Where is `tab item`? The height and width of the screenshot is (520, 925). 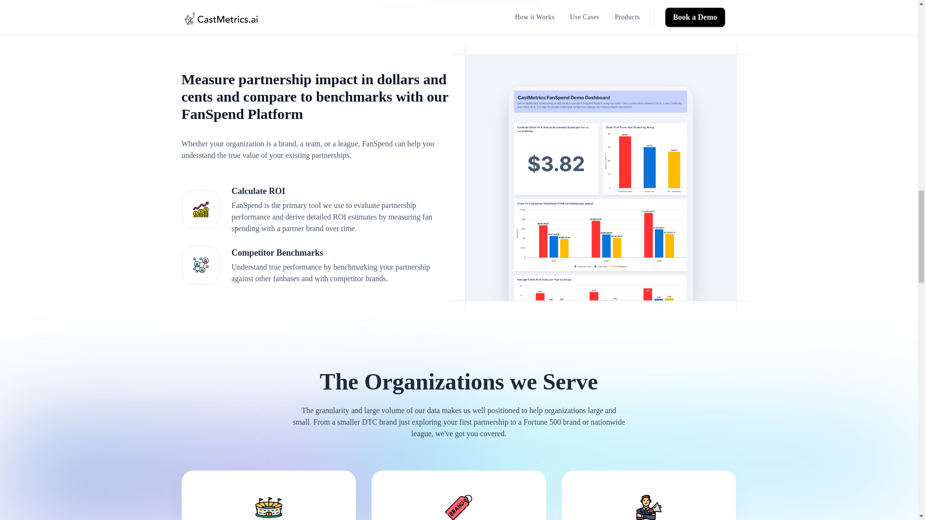
tab item is located at coordinates (458, 3).